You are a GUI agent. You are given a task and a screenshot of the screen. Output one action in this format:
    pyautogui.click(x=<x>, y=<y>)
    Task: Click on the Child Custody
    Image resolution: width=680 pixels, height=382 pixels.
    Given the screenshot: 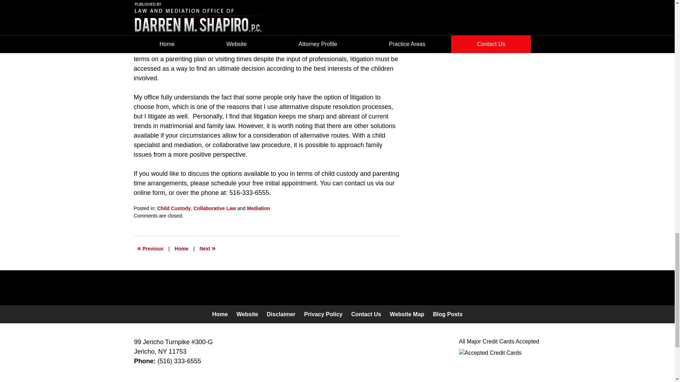 What is the action you would take?
    pyautogui.click(x=174, y=208)
    